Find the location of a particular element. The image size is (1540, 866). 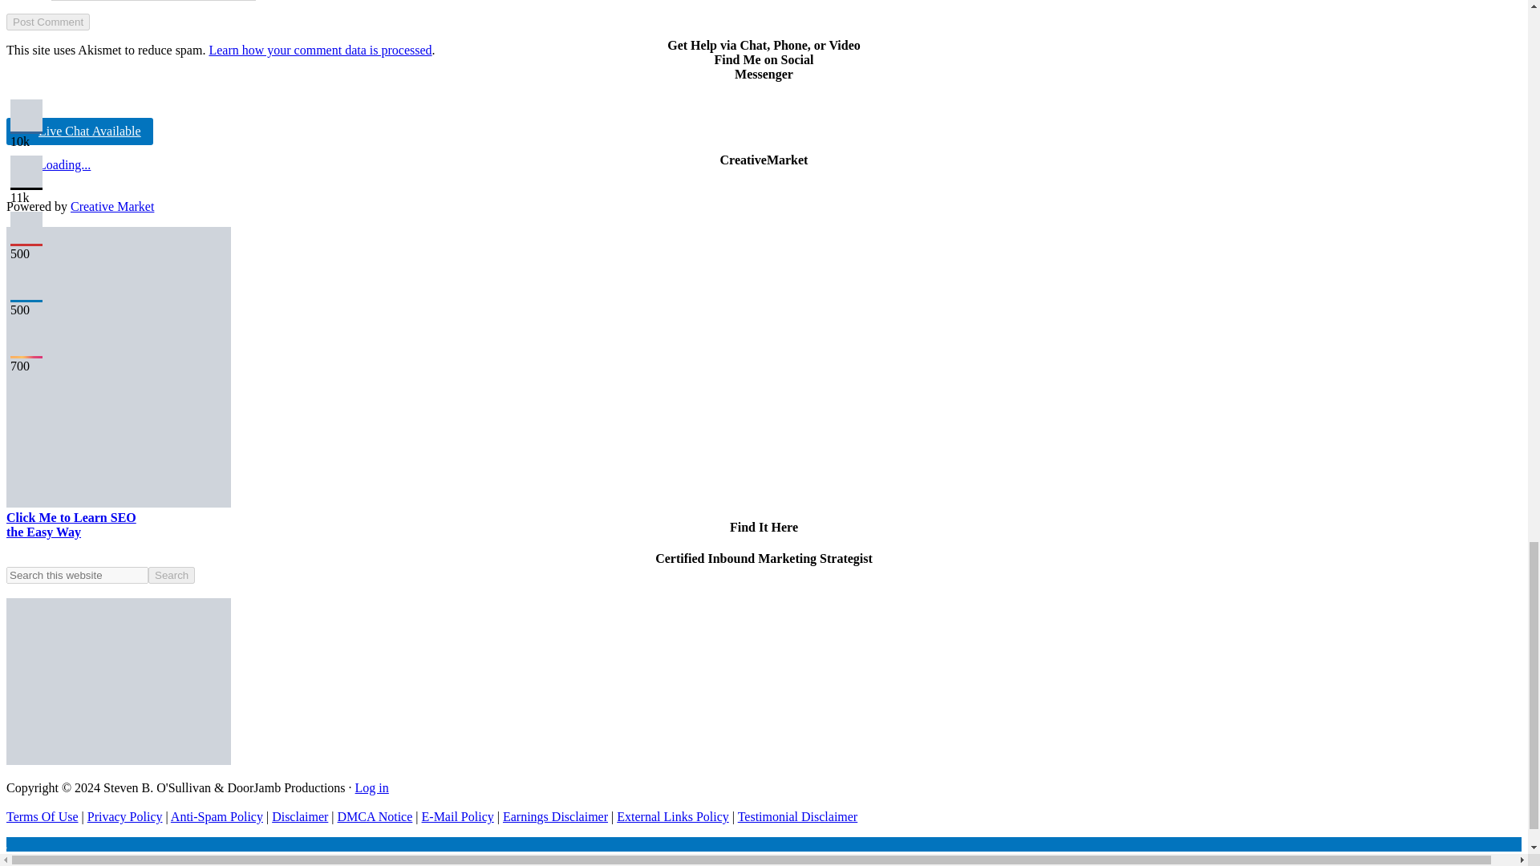

Post Comment is located at coordinates (47, 22).